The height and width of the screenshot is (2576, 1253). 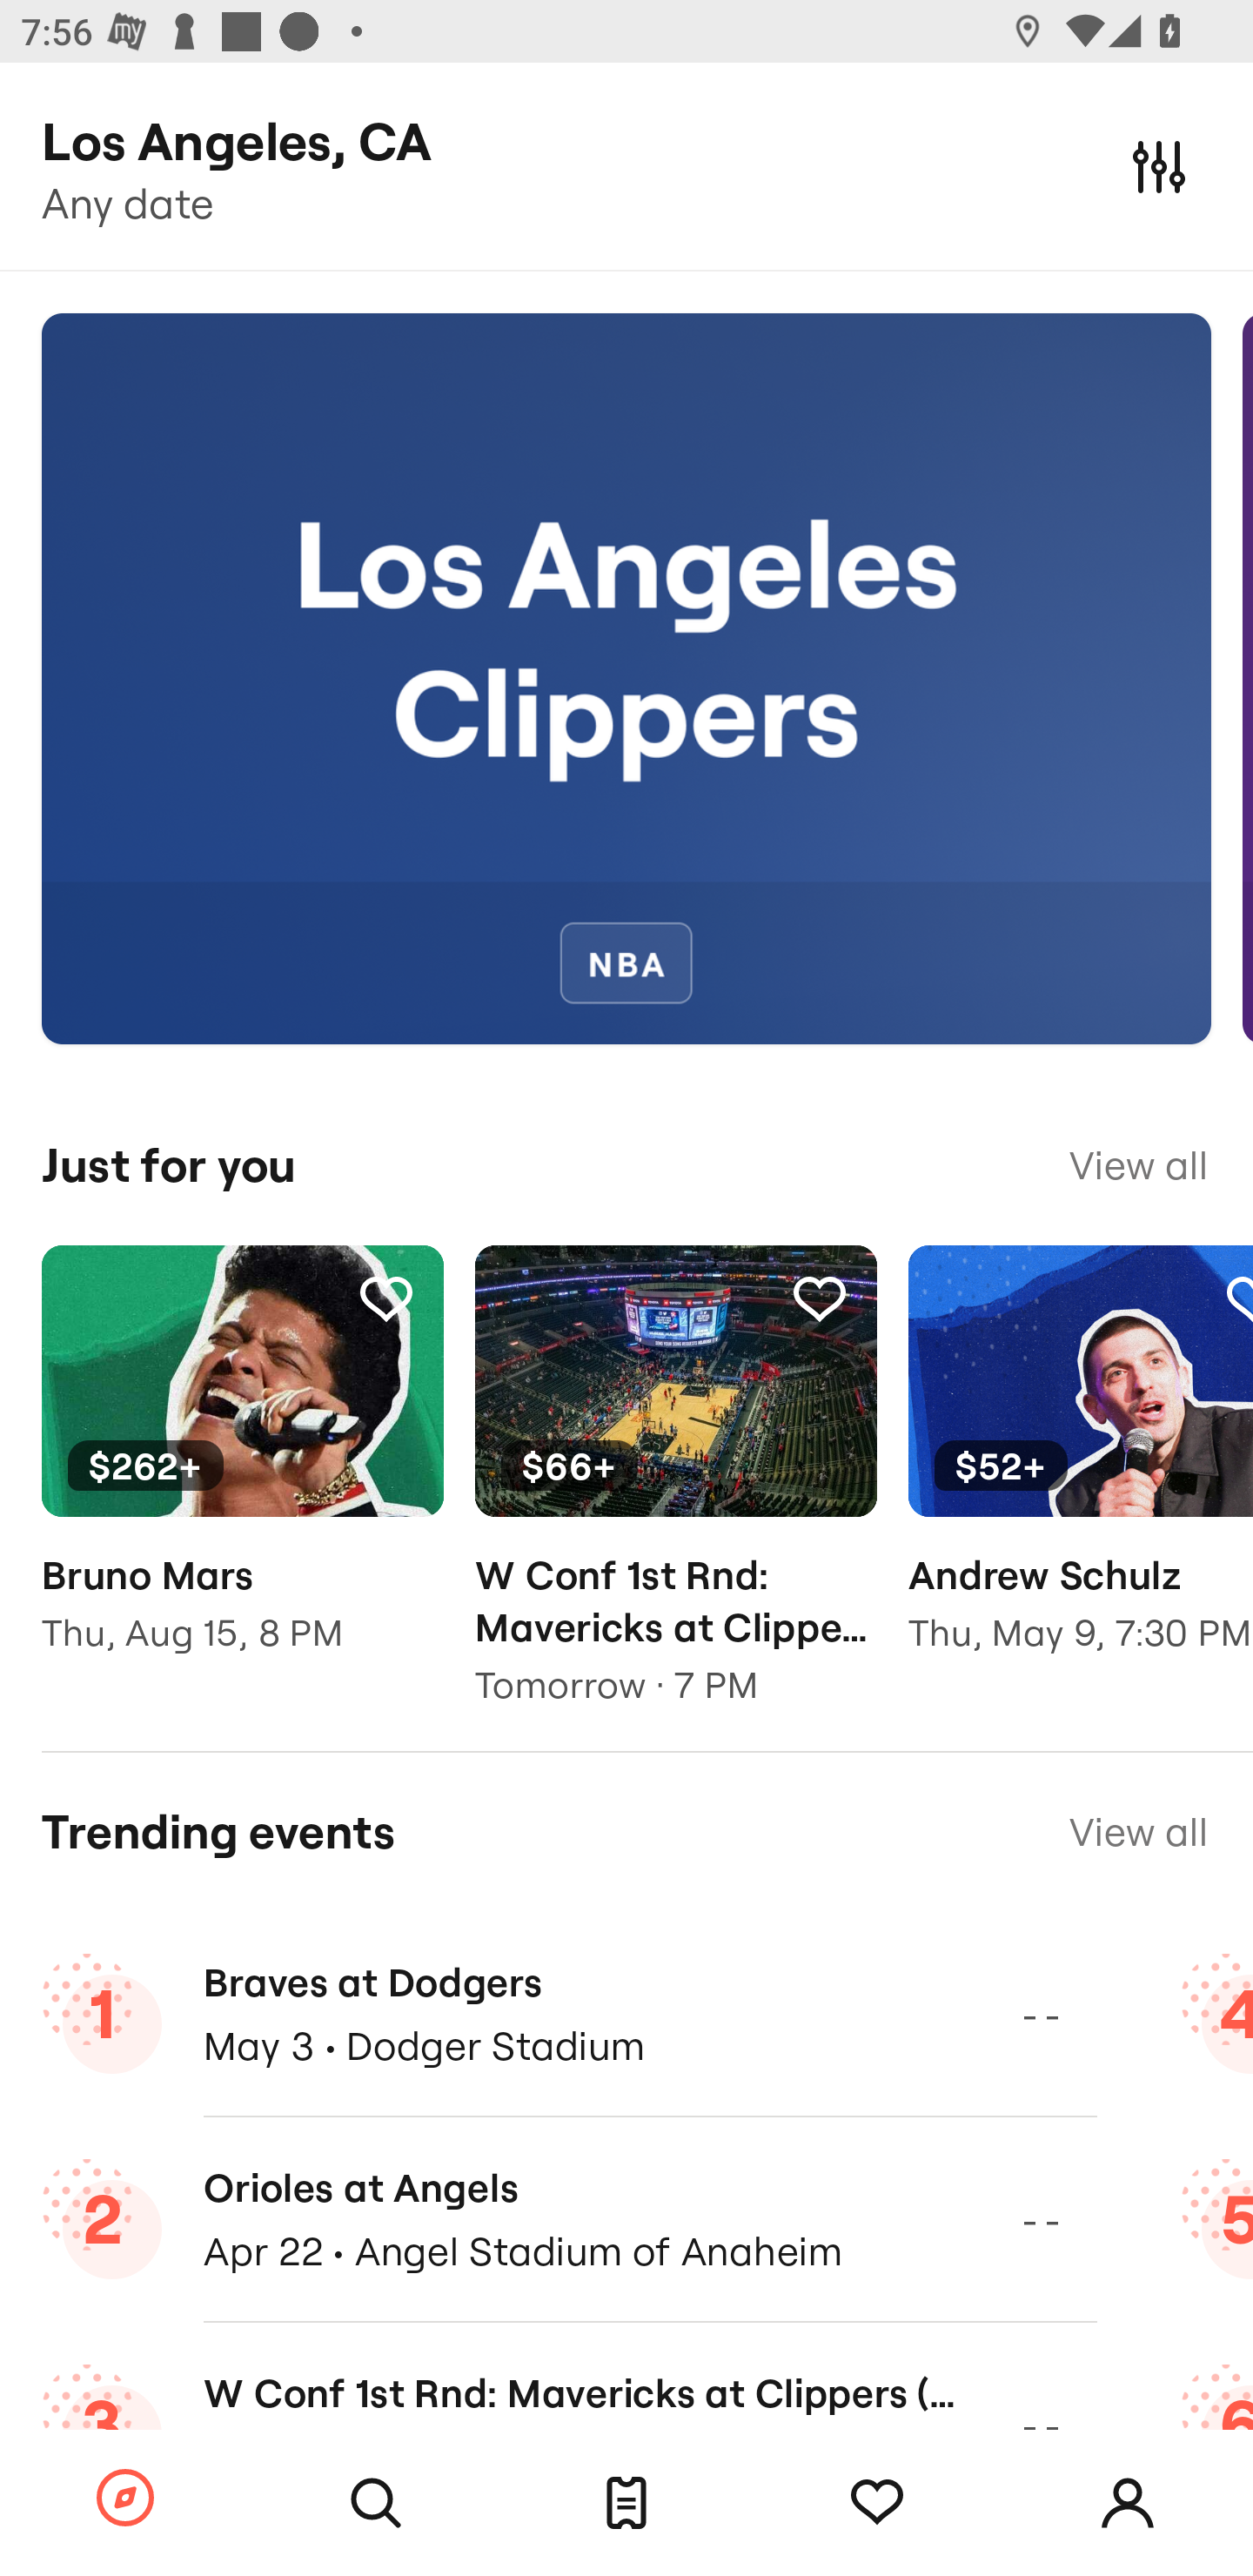 I want to click on Browse, so click(x=125, y=2499).